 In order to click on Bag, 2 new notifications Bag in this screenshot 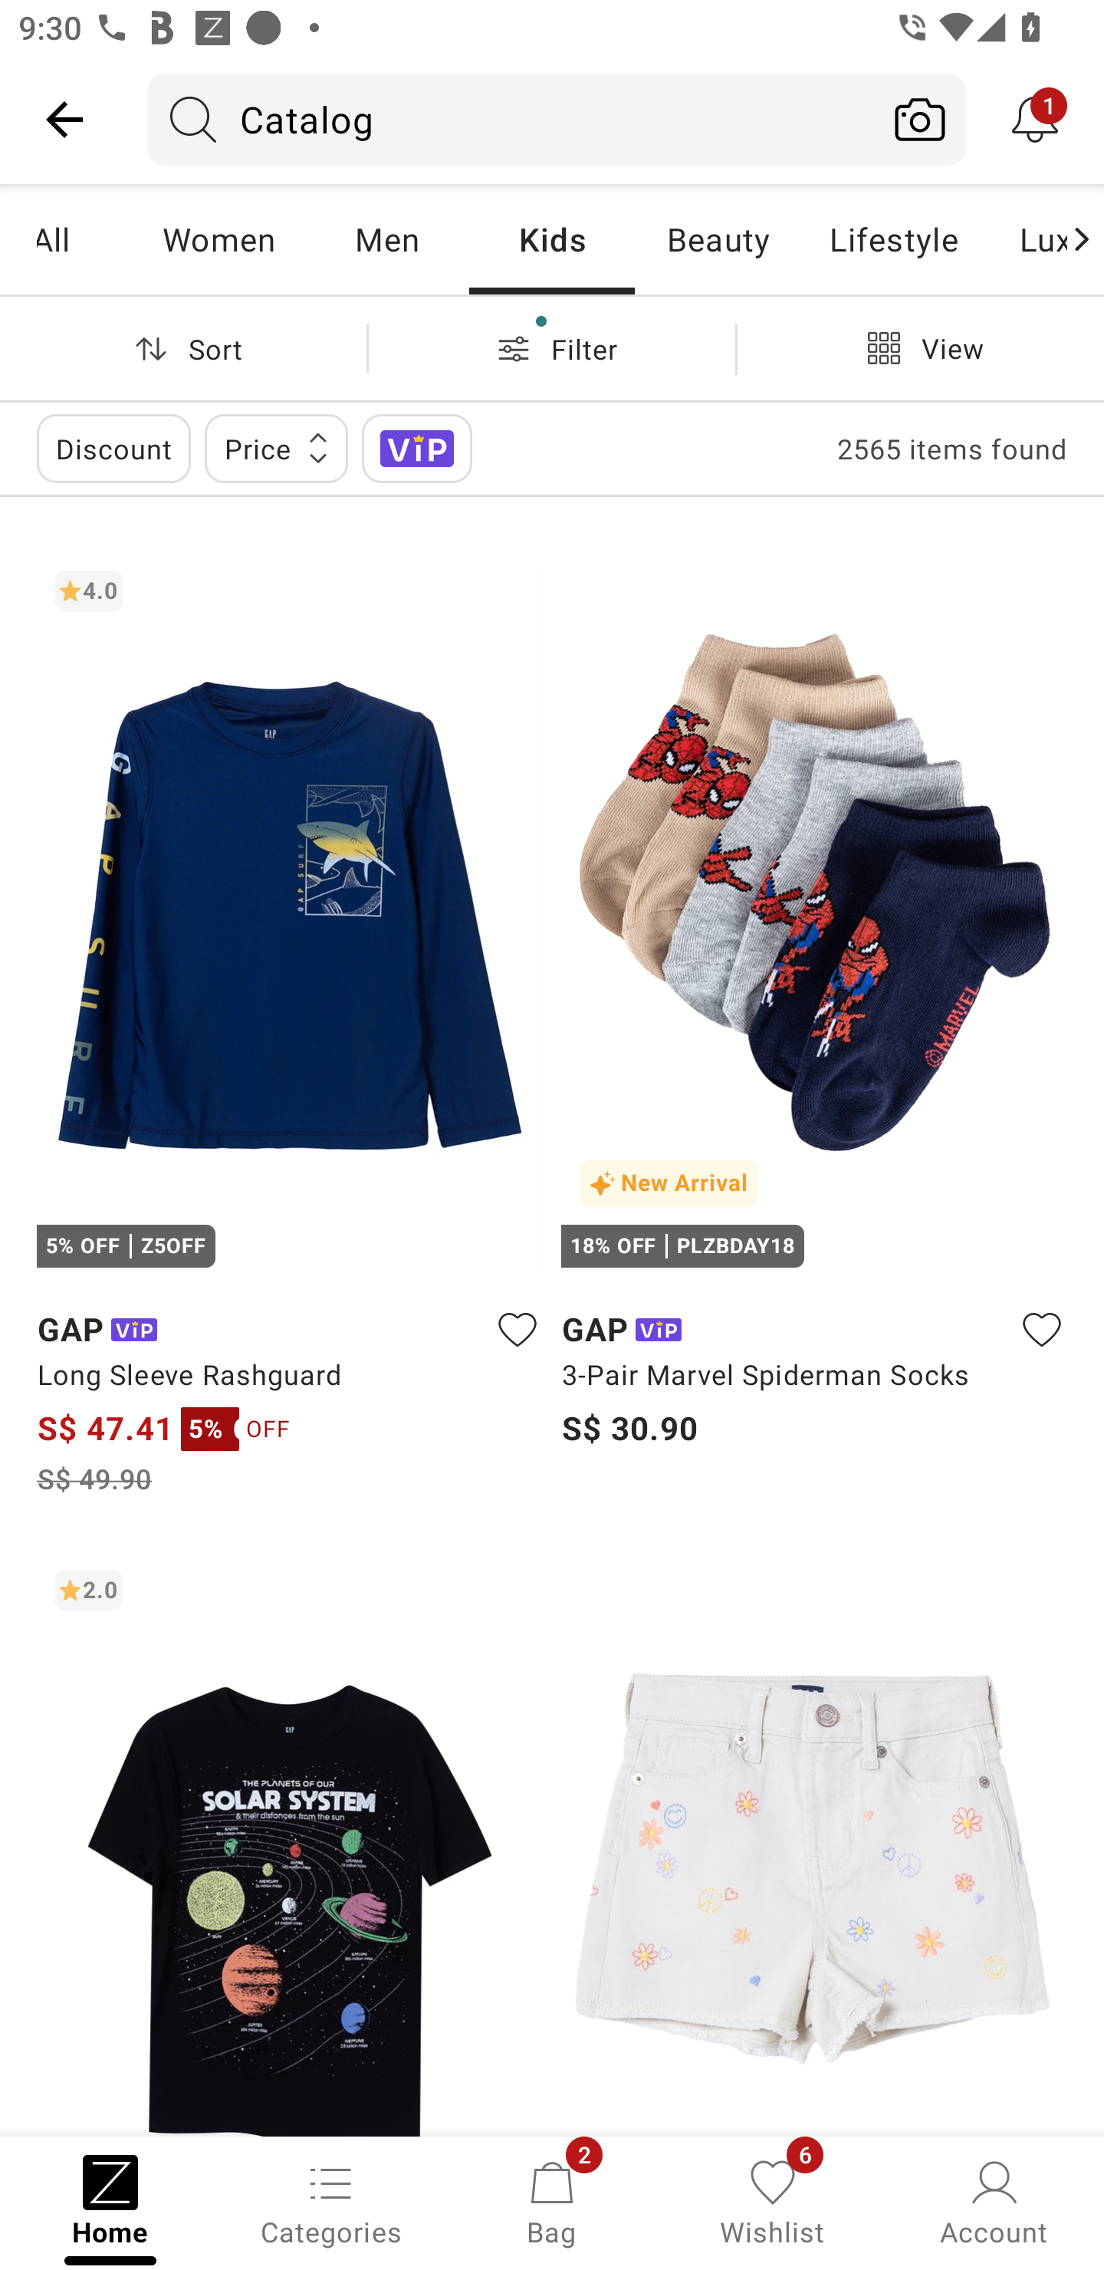, I will do `click(552, 2201)`.